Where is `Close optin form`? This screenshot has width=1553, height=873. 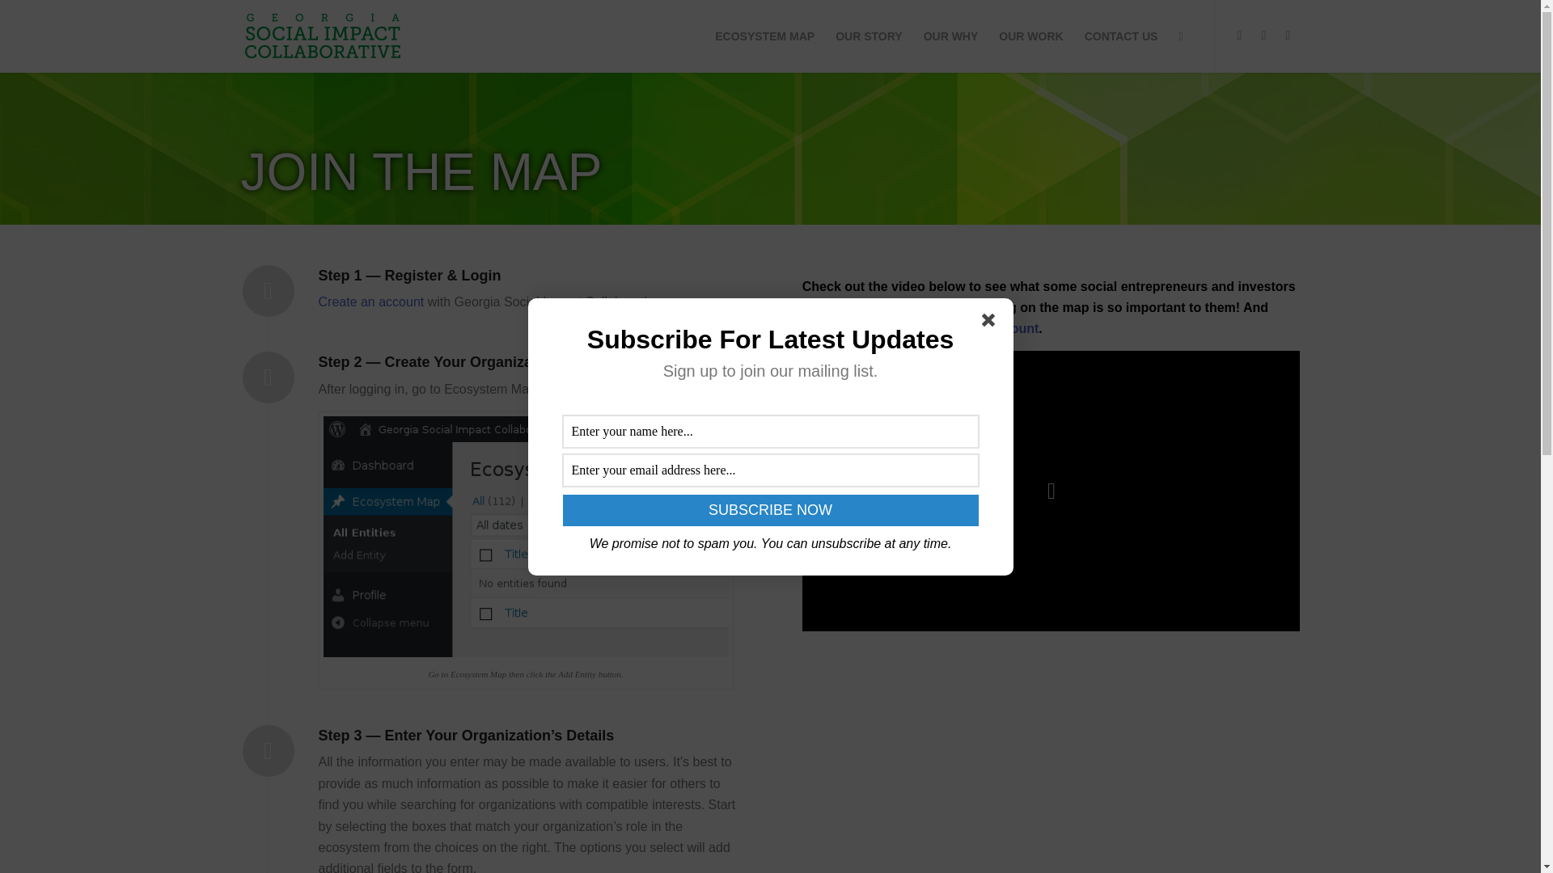 Close optin form is located at coordinates (992, 323).